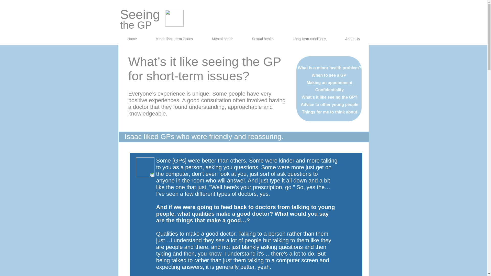 This screenshot has width=491, height=276. What do you see at coordinates (309, 39) in the screenshot?
I see `Long-term conditions` at bounding box center [309, 39].